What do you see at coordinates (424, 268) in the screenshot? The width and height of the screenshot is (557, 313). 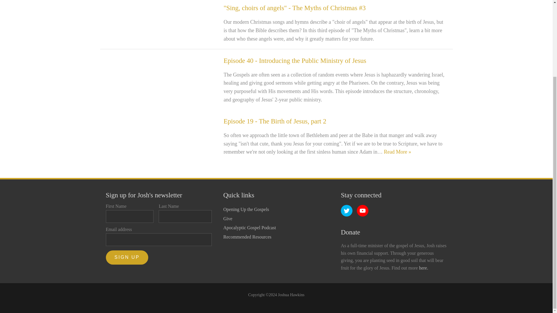 I see `here.` at bounding box center [424, 268].